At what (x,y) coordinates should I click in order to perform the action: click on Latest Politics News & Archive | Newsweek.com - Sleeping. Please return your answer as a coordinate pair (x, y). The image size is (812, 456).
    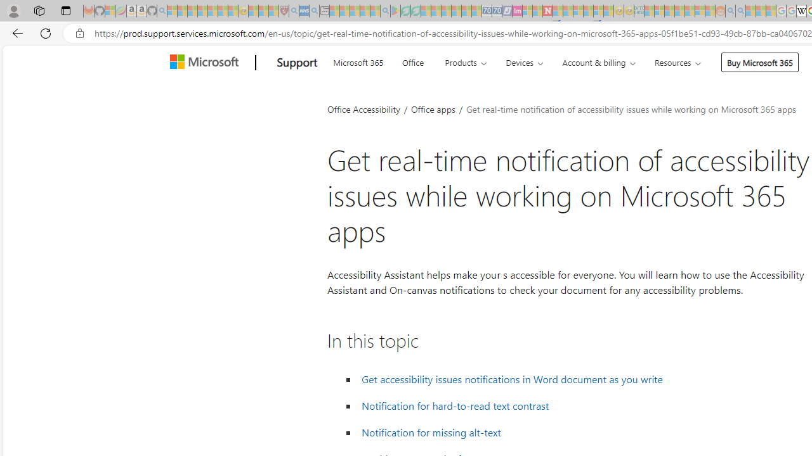
    Looking at the image, I should click on (548, 11).